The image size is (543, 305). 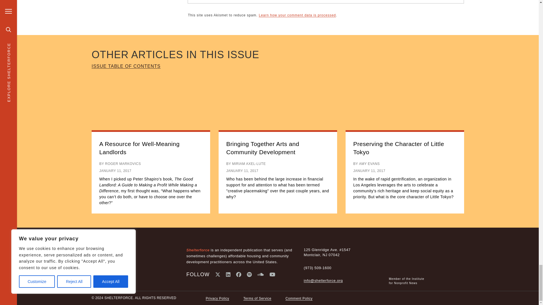 I want to click on Spotify, so click(x=249, y=274).